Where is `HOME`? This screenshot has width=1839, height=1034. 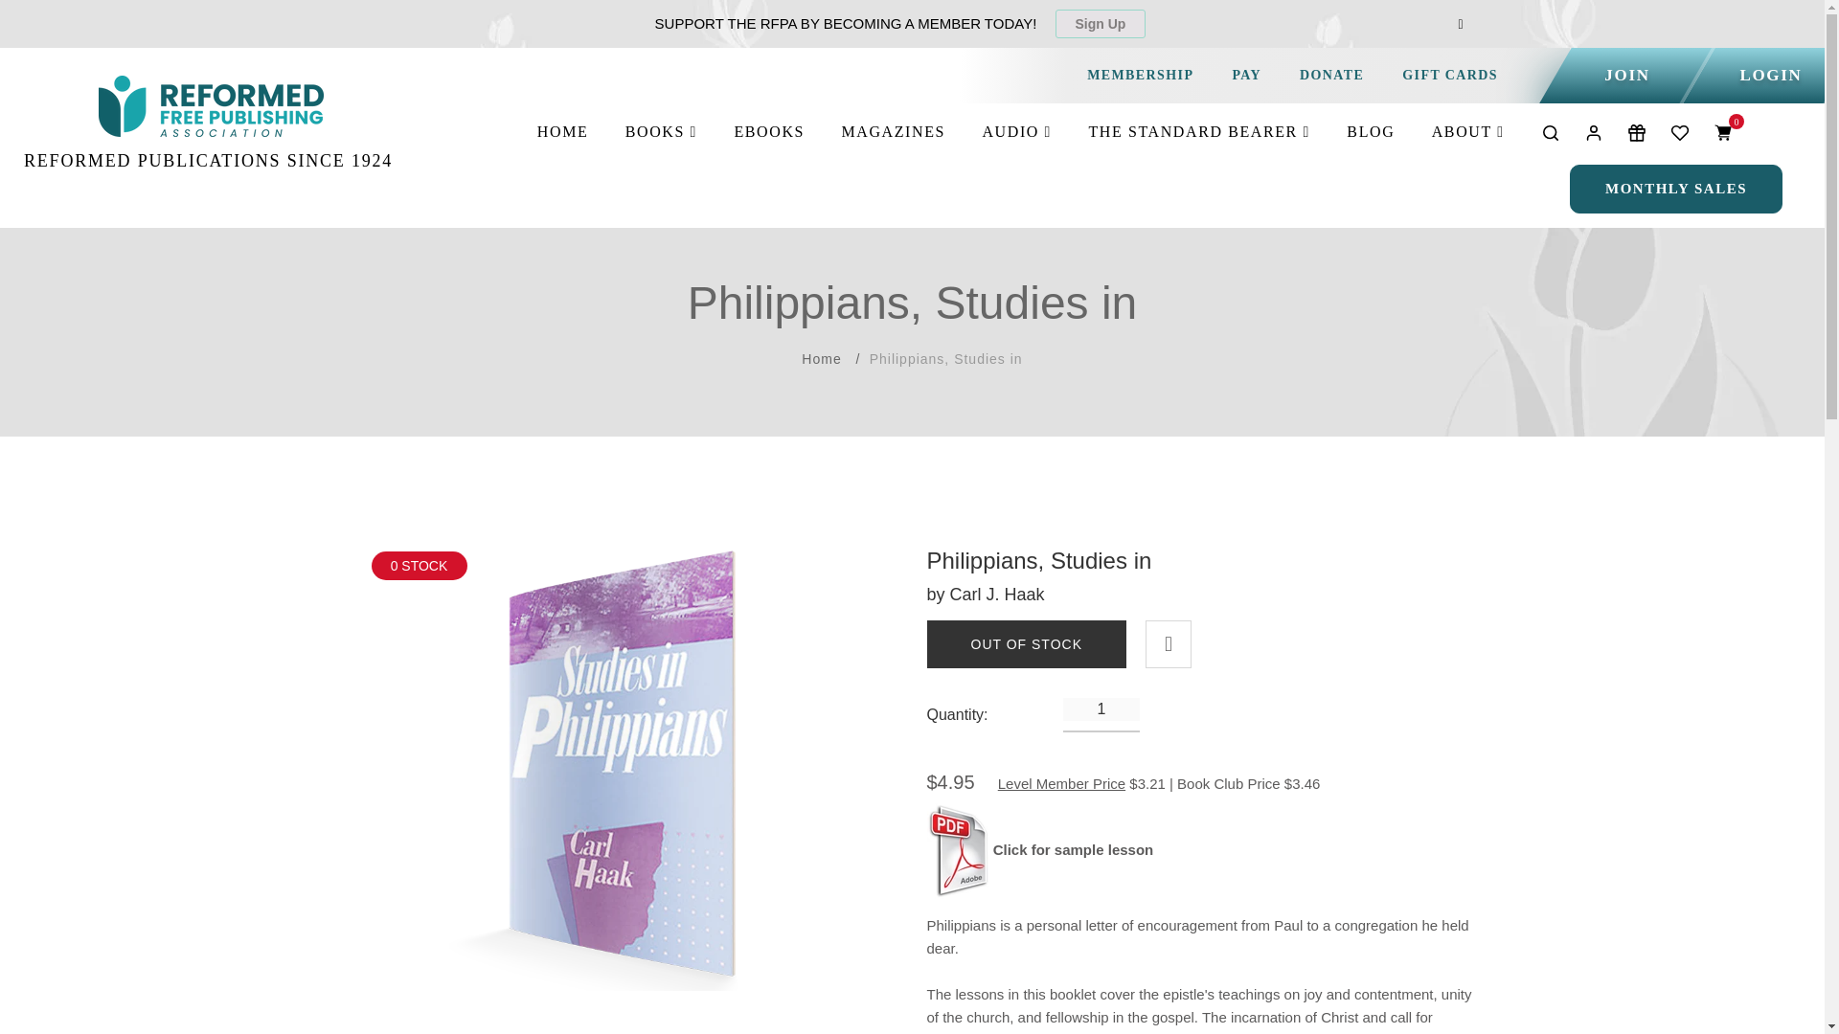
HOME is located at coordinates (562, 132).